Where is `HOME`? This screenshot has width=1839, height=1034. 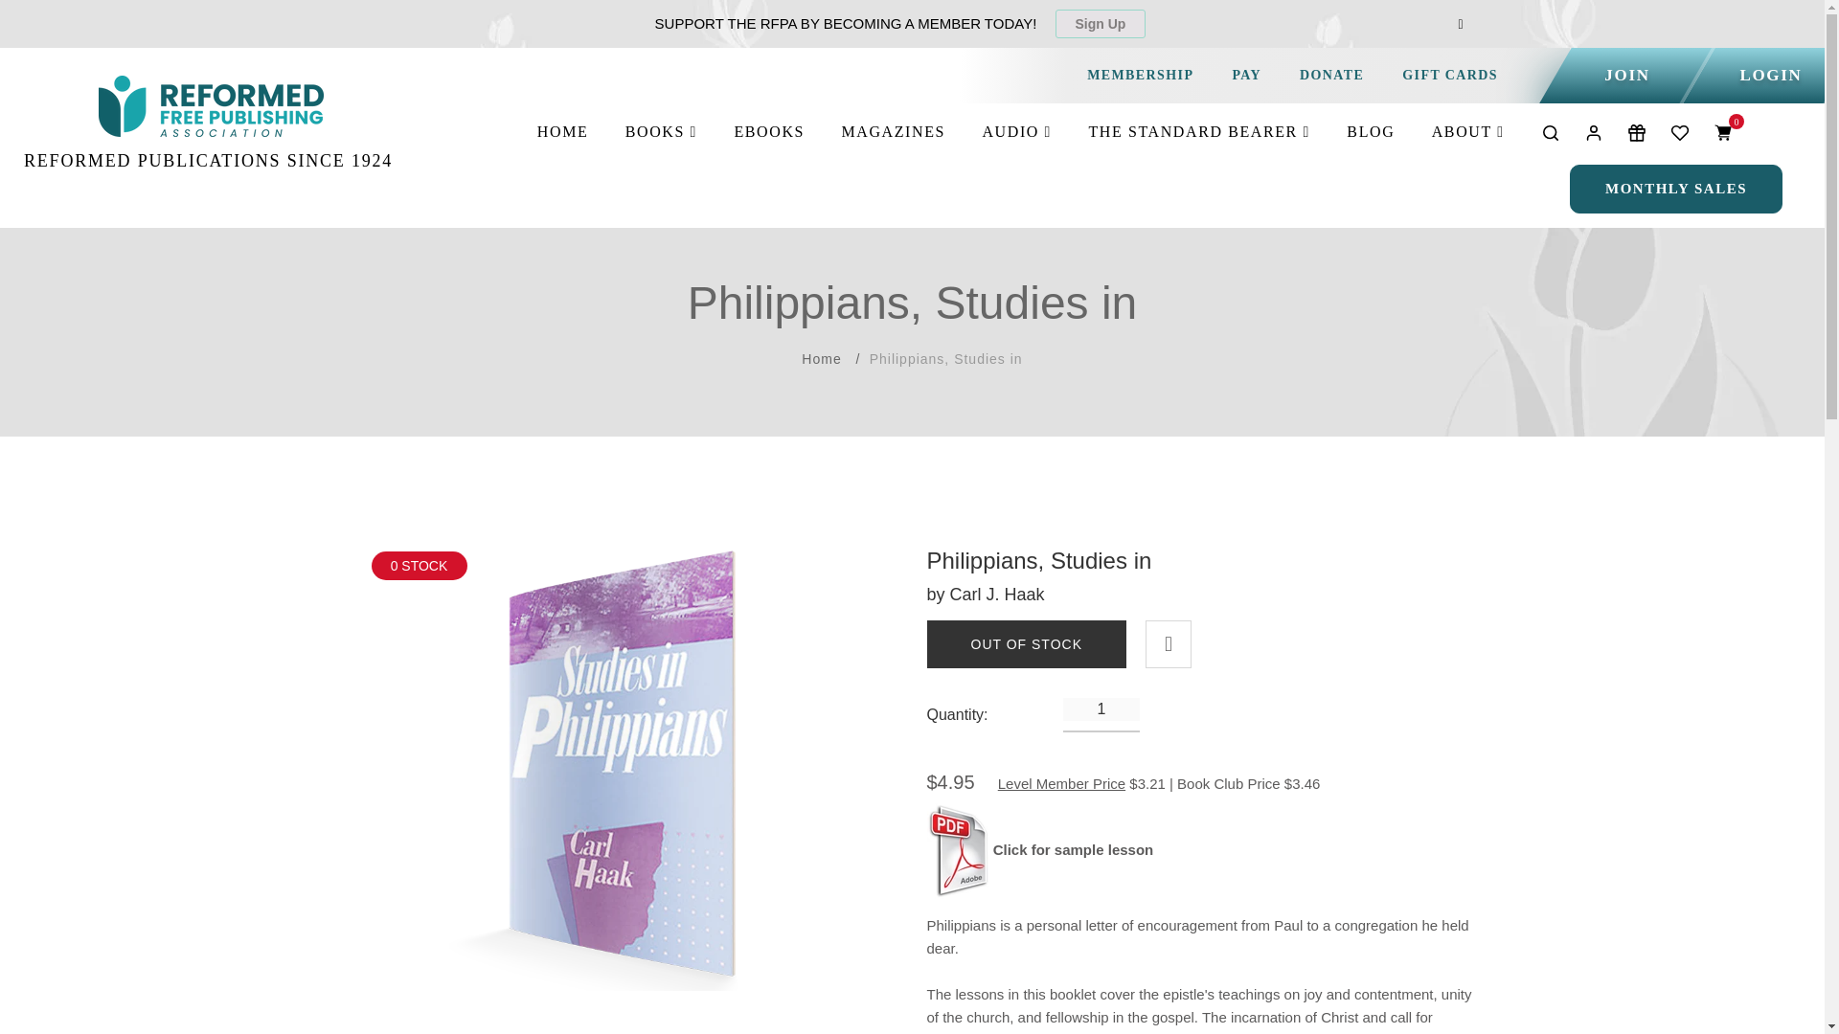
HOME is located at coordinates (562, 132).